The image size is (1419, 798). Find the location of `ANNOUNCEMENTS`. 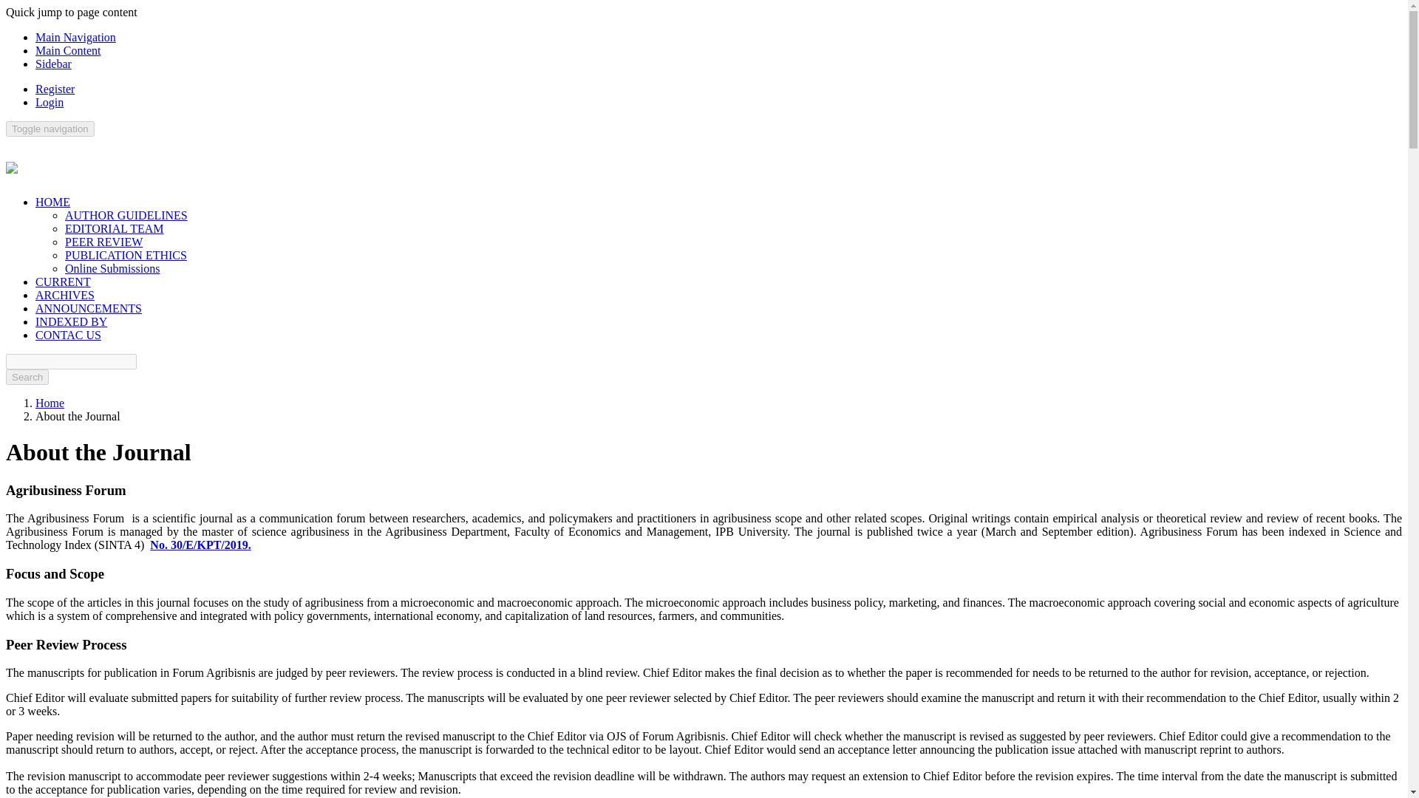

ANNOUNCEMENTS is located at coordinates (89, 308).